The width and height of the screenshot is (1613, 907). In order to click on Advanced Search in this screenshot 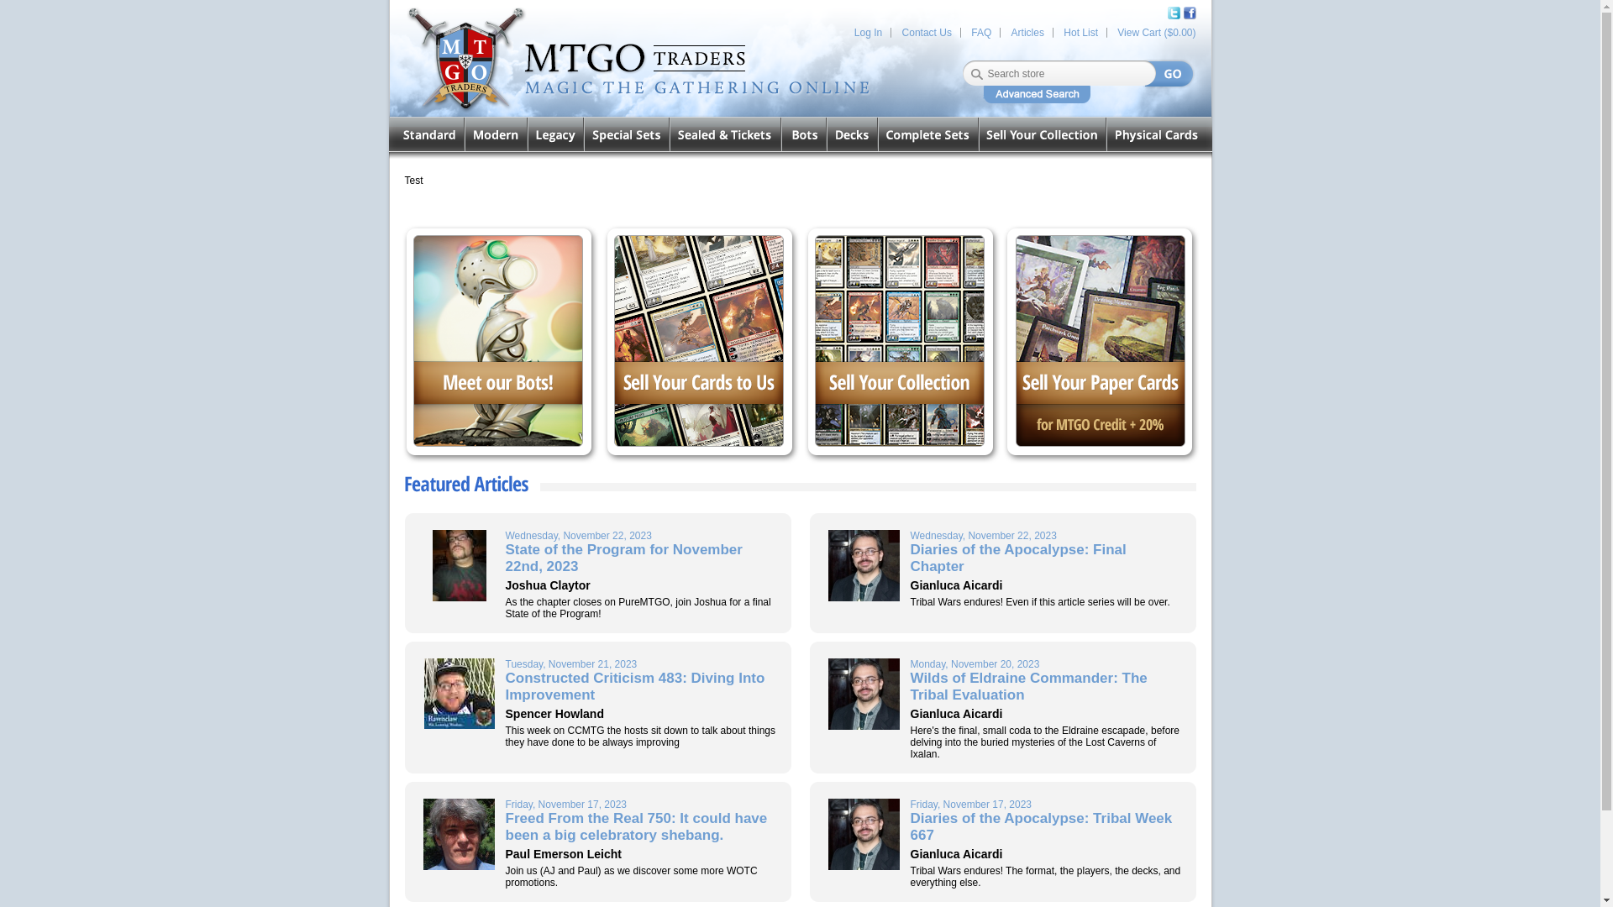, I will do `click(1036, 94)`.